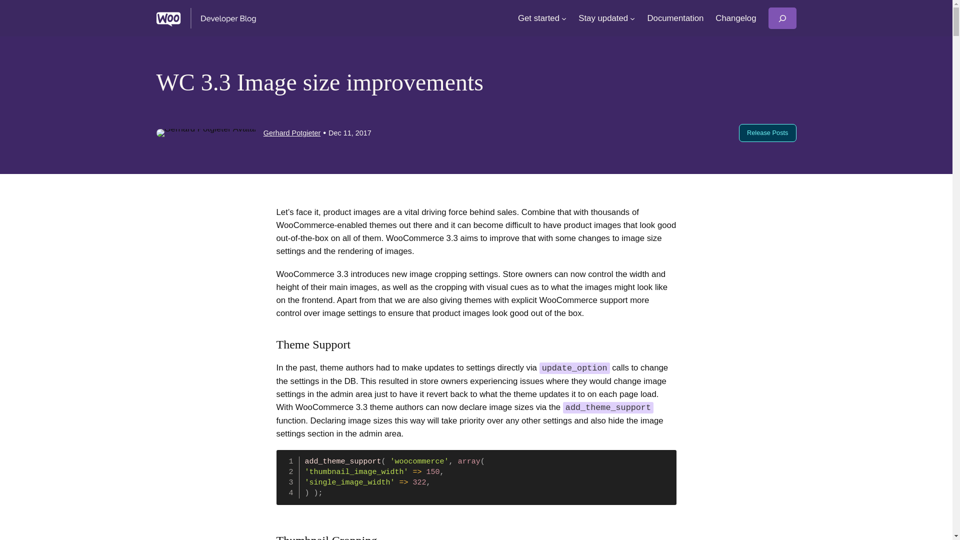 This screenshot has height=540, width=960. Describe the element at coordinates (675, 18) in the screenshot. I see `Documentation` at that location.